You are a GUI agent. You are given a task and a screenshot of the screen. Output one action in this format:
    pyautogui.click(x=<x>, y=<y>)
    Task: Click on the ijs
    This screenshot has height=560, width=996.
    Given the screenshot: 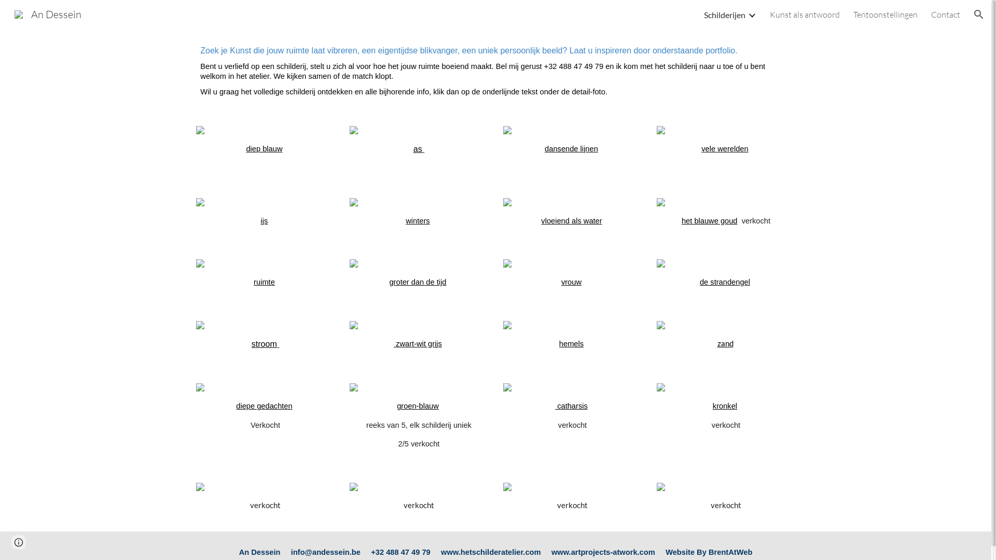 What is the action you would take?
    pyautogui.click(x=265, y=221)
    